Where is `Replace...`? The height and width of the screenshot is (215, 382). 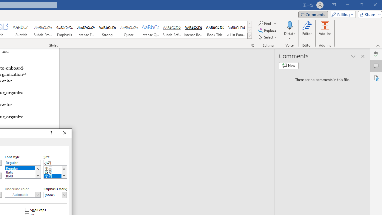
Replace... is located at coordinates (268, 30).